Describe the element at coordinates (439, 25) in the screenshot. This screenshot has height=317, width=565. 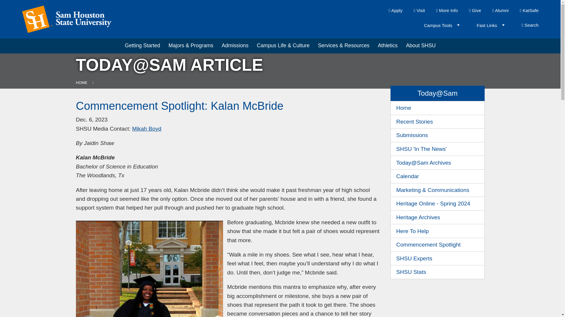
I see `Campus Tools` at that location.